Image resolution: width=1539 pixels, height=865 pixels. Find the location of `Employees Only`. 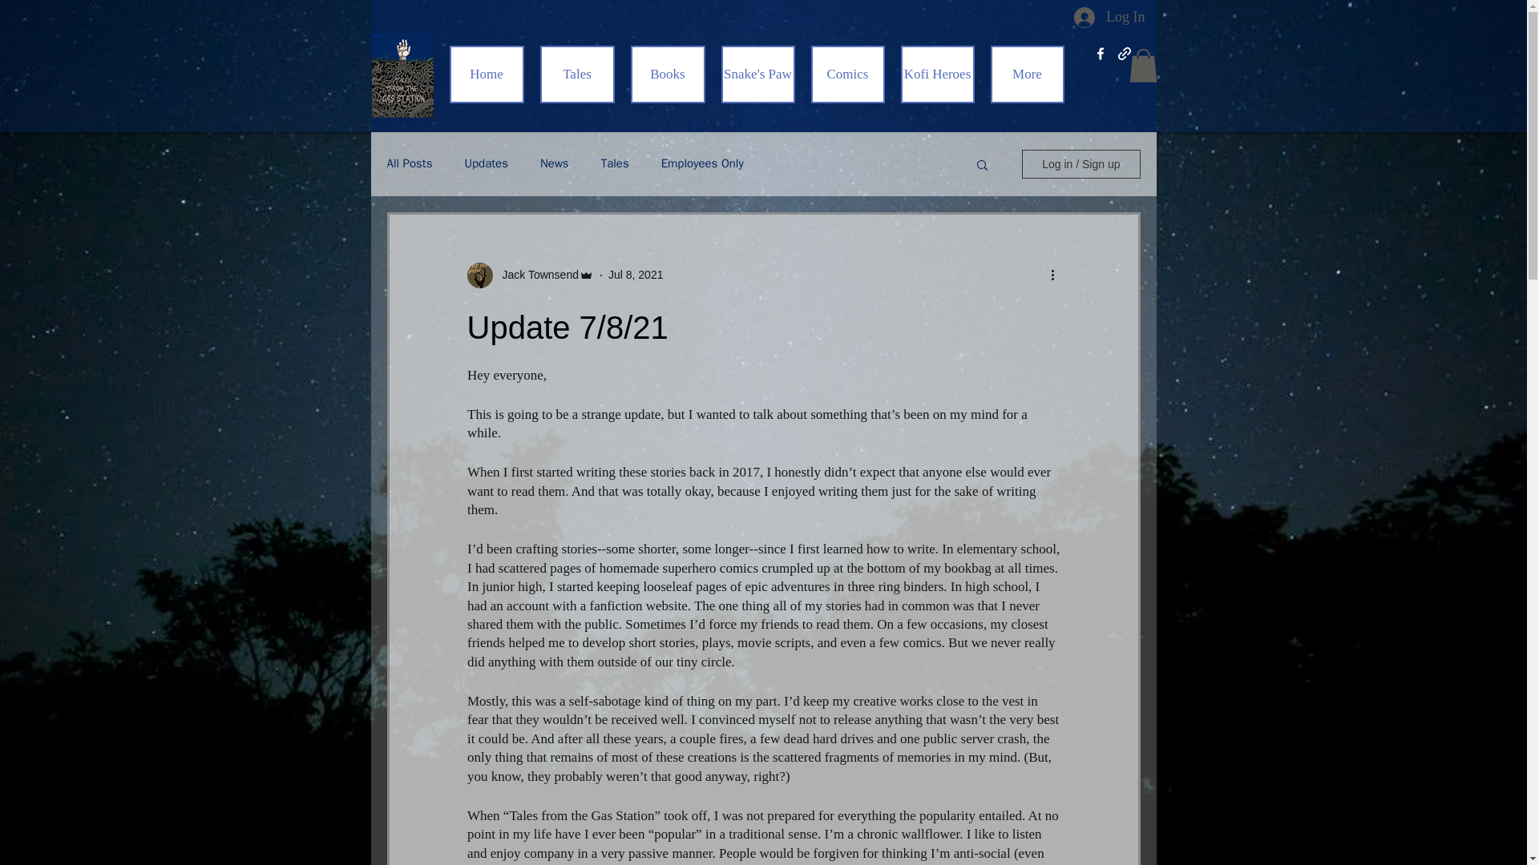

Employees Only is located at coordinates (702, 163).